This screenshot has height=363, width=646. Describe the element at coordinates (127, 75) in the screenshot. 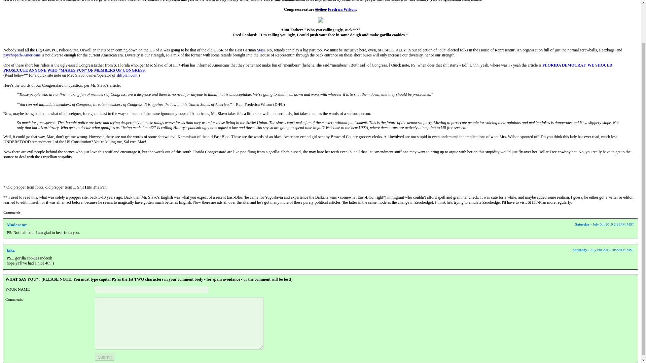

I see `shtfplan.com` at that location.